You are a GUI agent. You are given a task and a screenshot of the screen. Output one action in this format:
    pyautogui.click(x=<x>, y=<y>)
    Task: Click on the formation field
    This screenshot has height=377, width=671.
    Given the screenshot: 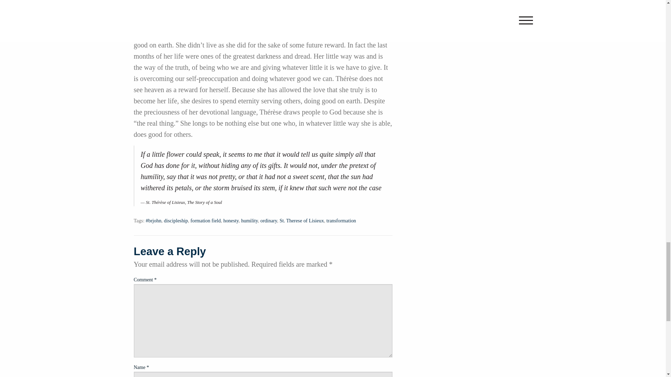 What is the action you would take?
    pyautogui.click(x=205, y=221)
    